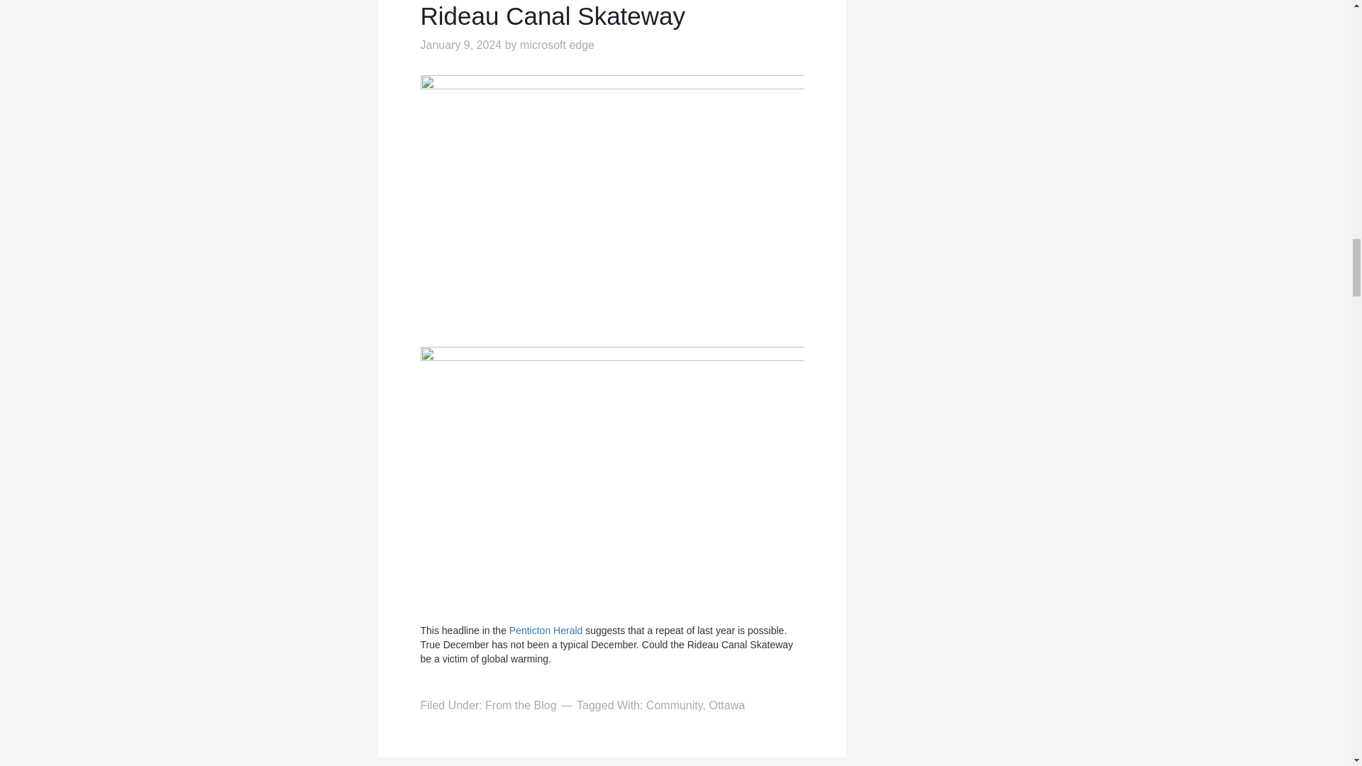 This screenshot has width=1362, height=766. I want to click on microsoft edge, so click(557, 45).